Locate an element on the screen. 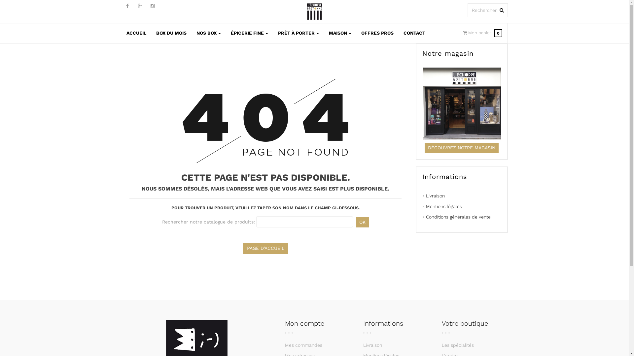 This screenshot has width=634, height=356. Mes commandes is located at coordinates (304, 345).